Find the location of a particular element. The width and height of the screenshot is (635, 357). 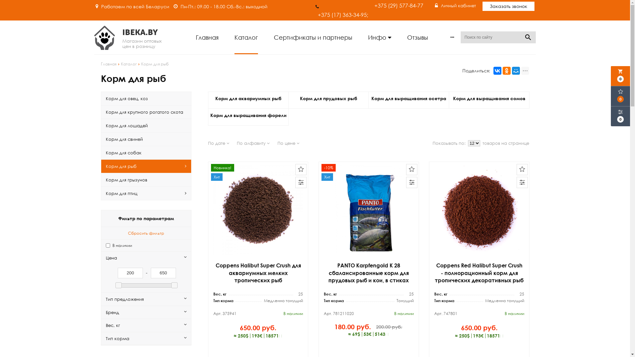

+375 (17) 363-34-95; is located at coordinates (343, 10).